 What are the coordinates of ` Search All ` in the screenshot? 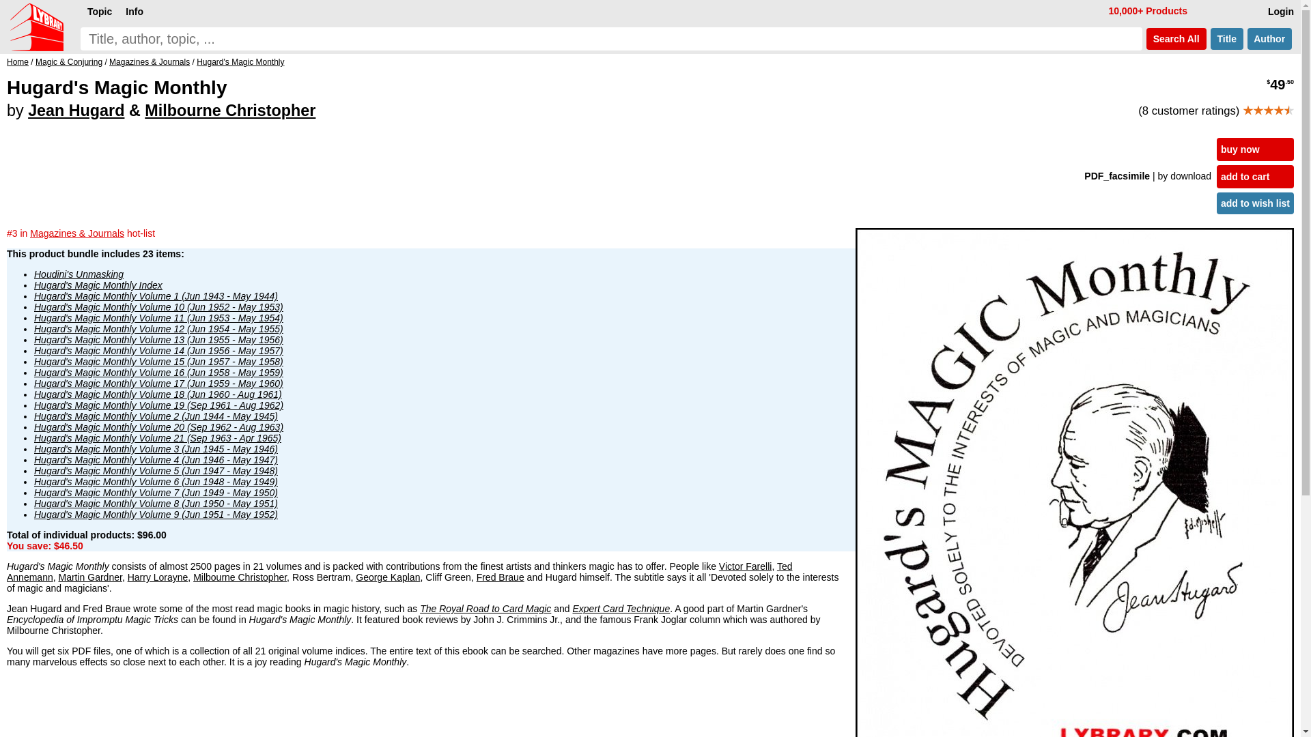 It's located at (1176, 39).